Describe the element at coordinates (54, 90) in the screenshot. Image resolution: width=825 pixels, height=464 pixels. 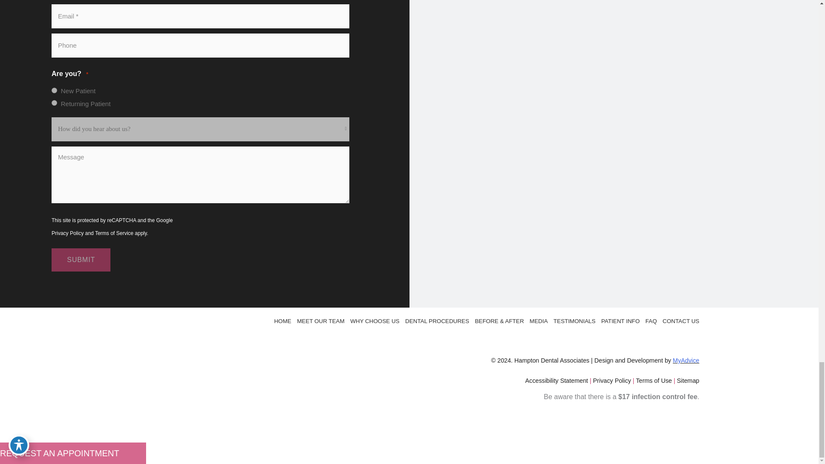
I see `New Patient` at that location.